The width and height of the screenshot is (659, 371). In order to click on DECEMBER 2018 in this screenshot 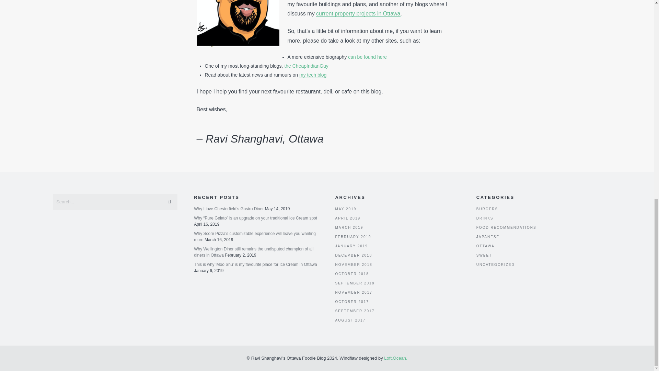, I will do `click(354, 255)`.